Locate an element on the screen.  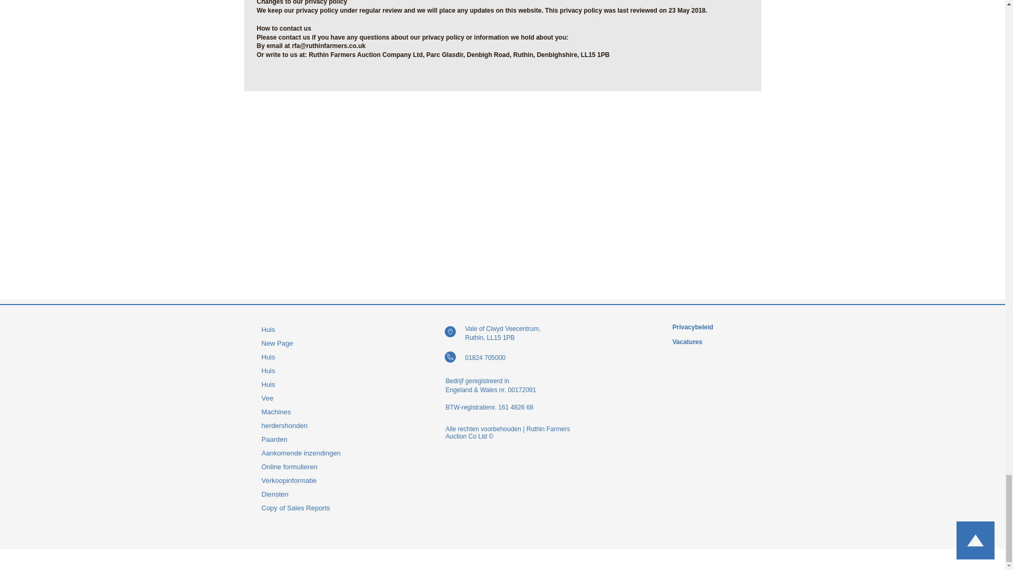
Huis is located at coordinates (308, 384).